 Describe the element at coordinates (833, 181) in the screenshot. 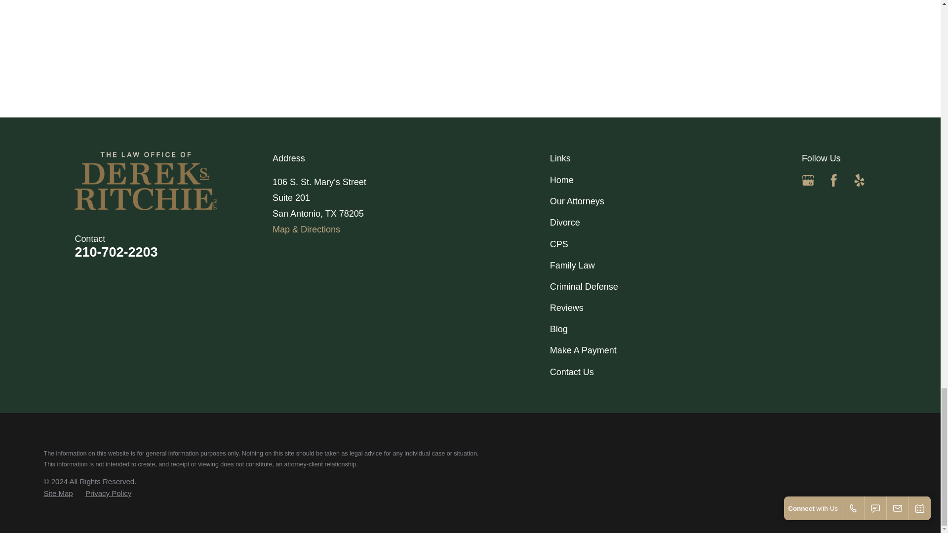

I see `Facebook` at that location.